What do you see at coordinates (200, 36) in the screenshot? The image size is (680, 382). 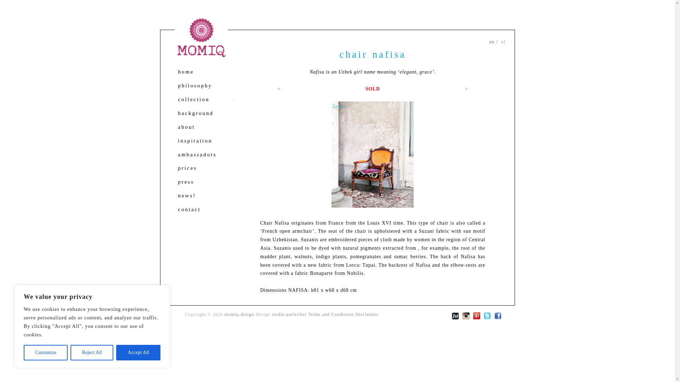 I see `momiq-design` at bounding box center [200, 36].